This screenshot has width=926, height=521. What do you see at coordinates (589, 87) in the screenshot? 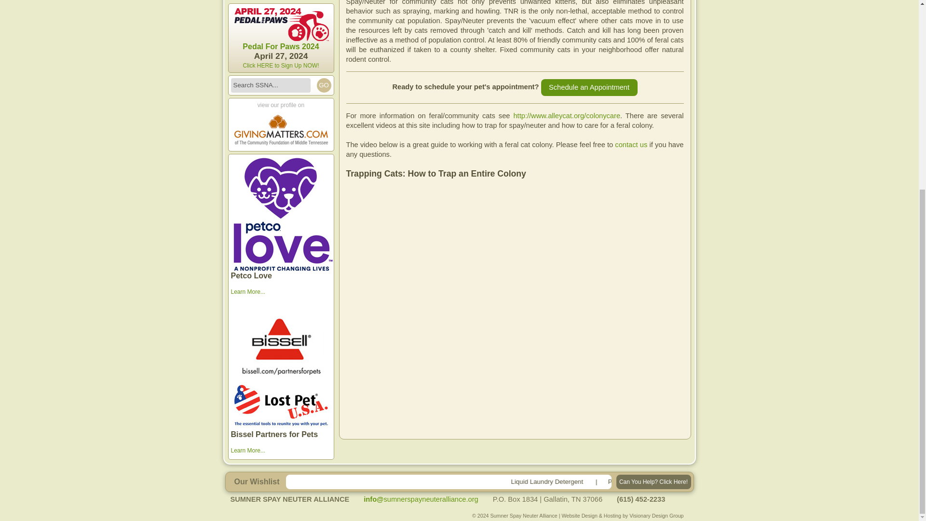
I see `Schedule an Appointment` at bounding box center [589, 87].